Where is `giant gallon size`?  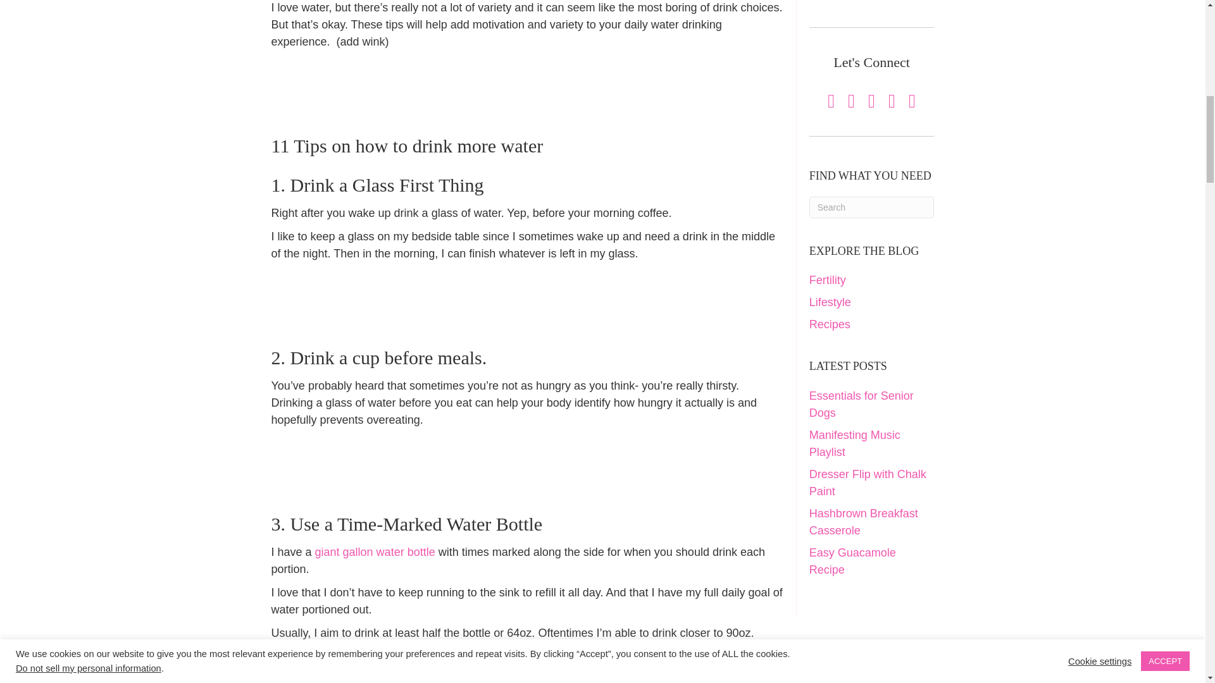 giant gallon size is located at coordinates (514, 665).